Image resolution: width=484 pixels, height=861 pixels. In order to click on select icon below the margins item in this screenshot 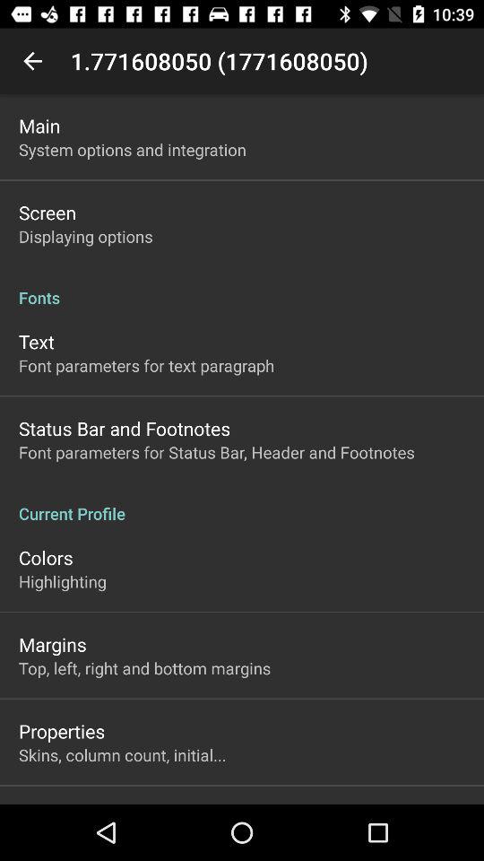, I will do `click(145, 667)`.